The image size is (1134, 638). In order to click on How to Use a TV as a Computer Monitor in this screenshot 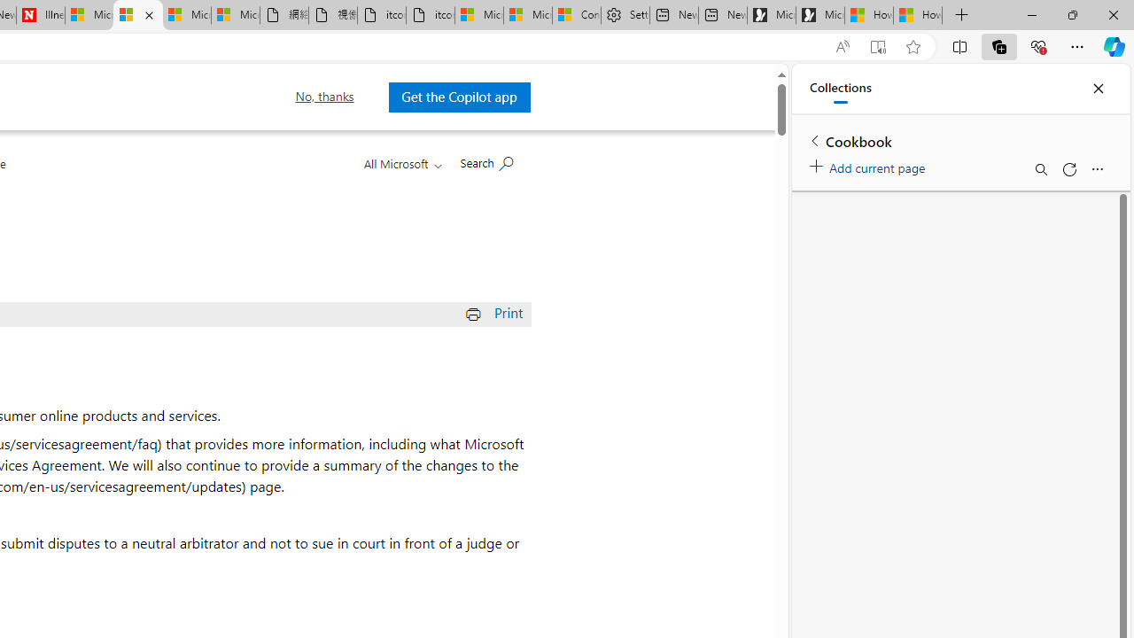, I will do `click(918, 16)`.